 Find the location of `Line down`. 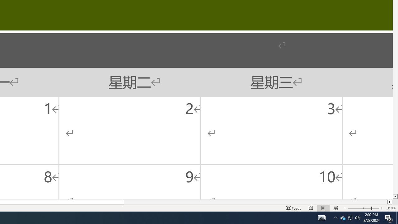

Line down is located at coordinates (396, 197).